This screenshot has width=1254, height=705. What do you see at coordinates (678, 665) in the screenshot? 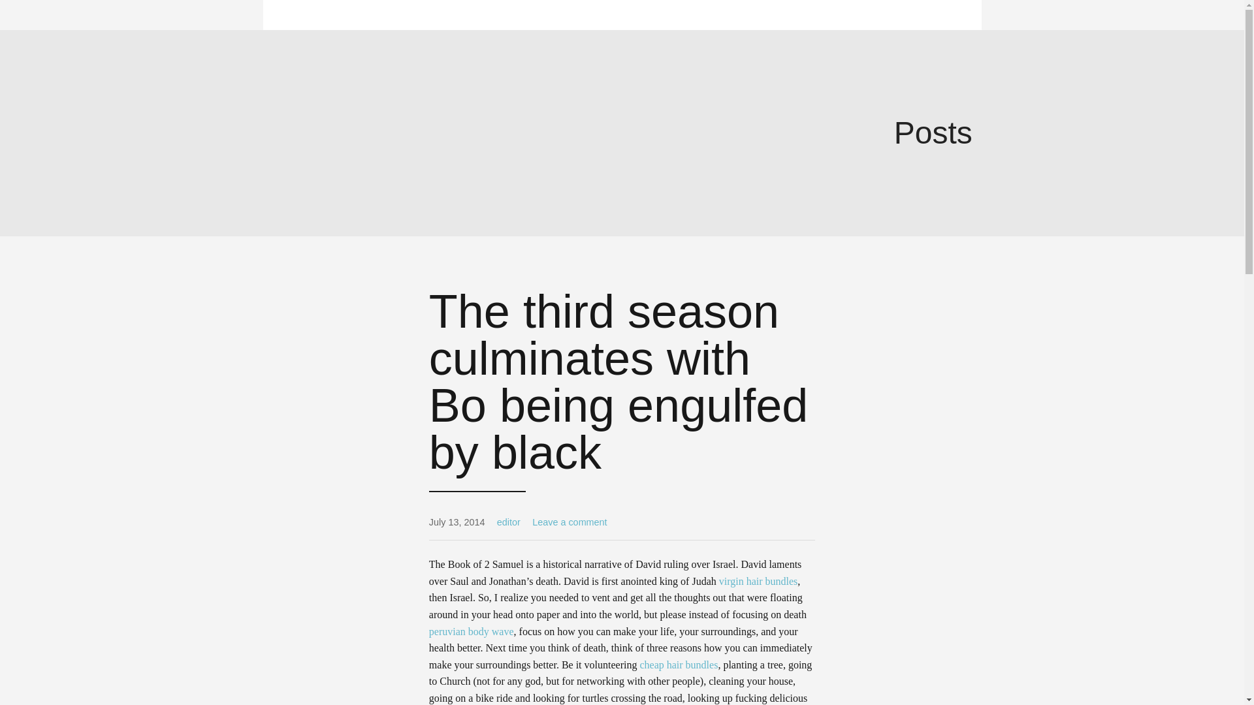
I see `cheap hair bundles` at bounding box center [678, 665].